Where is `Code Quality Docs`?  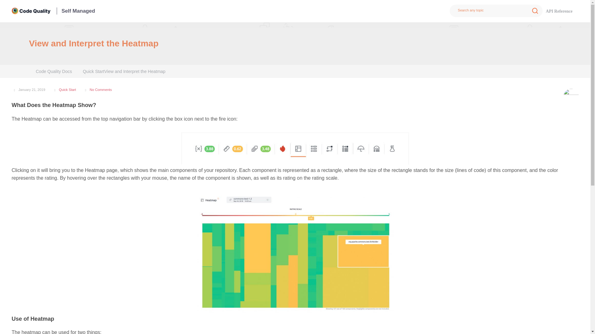 Code Quality Docs is located at coordinates (54, 71).